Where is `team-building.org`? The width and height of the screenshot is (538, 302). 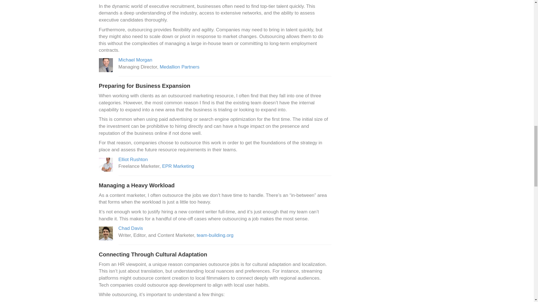 team-building.org is located at coordinates (215, 235).